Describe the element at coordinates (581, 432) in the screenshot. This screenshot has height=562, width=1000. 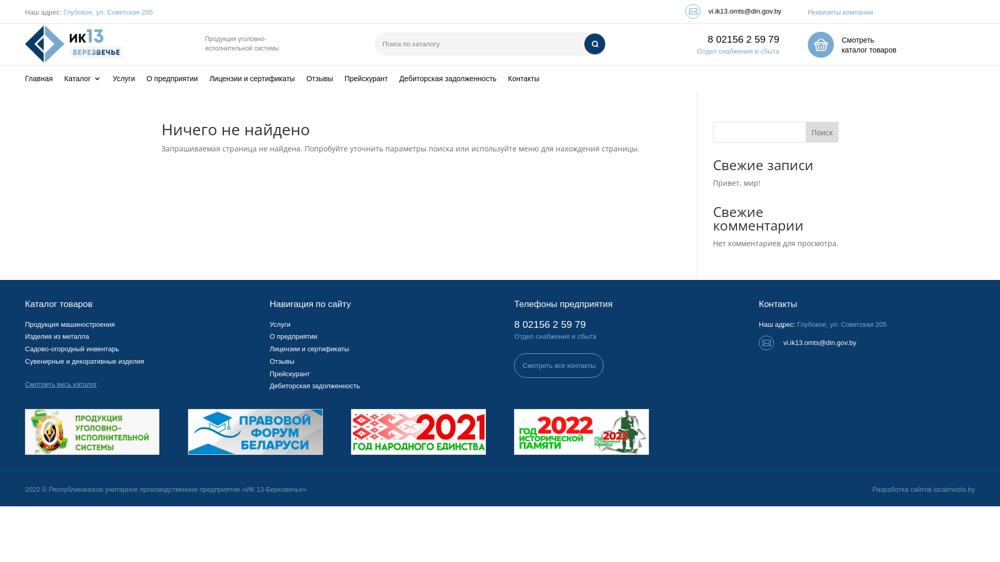
I see `gip2022hatyn (1)` at that location.